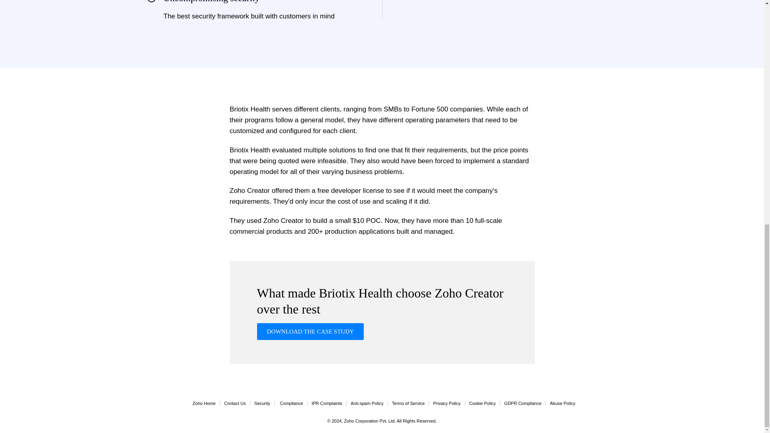  What do you see at coordinates (482, 403) in the screenshot?
I see `Cookie Policy` at bounding box center [482, 403].